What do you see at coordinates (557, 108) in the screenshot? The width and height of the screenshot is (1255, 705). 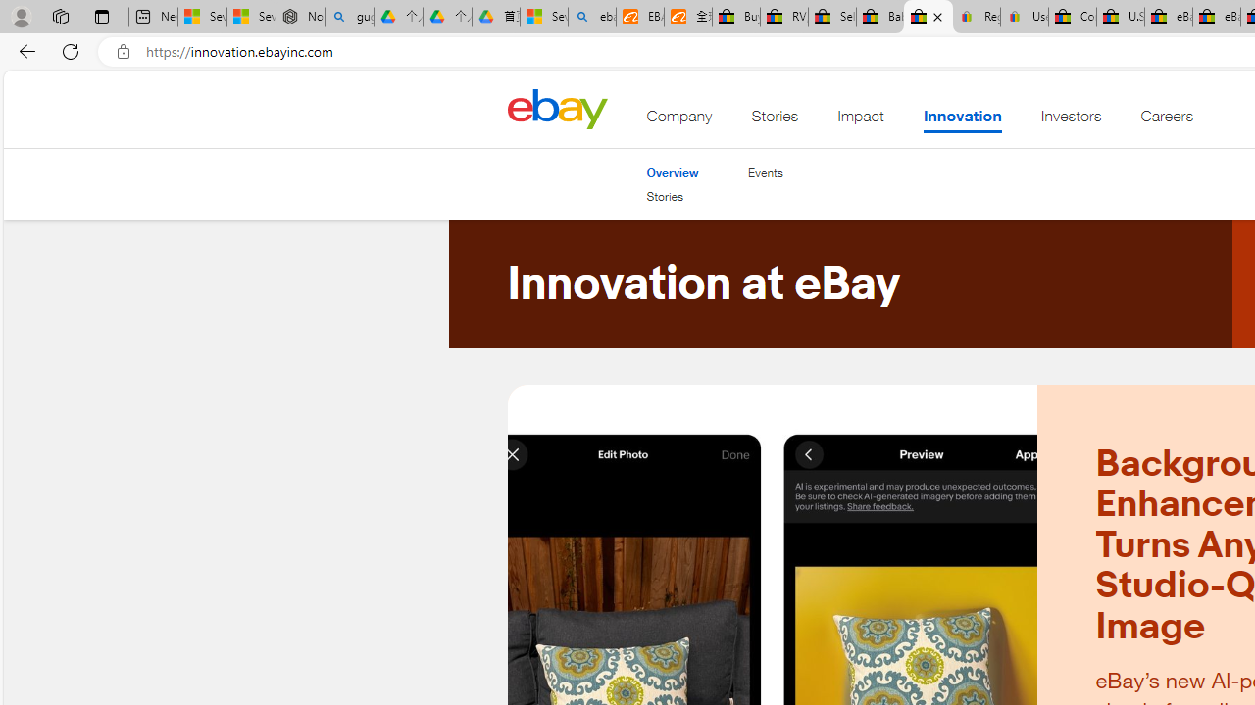 I see `Class: desktop` at bounding box center [557, 108].